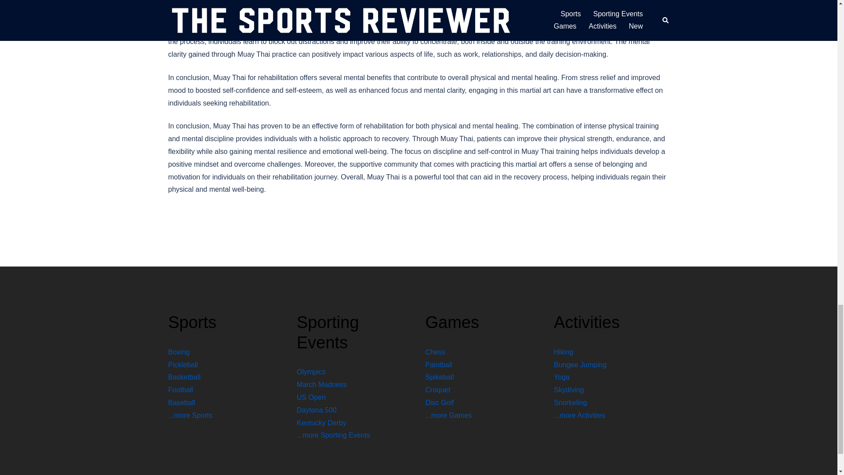 Image resolution: width=844 pixels, height=475 pixels. What do you see at coordinates (311, 372) in the screenshot?
I see `Olympics` at bounding box center [311, 372].